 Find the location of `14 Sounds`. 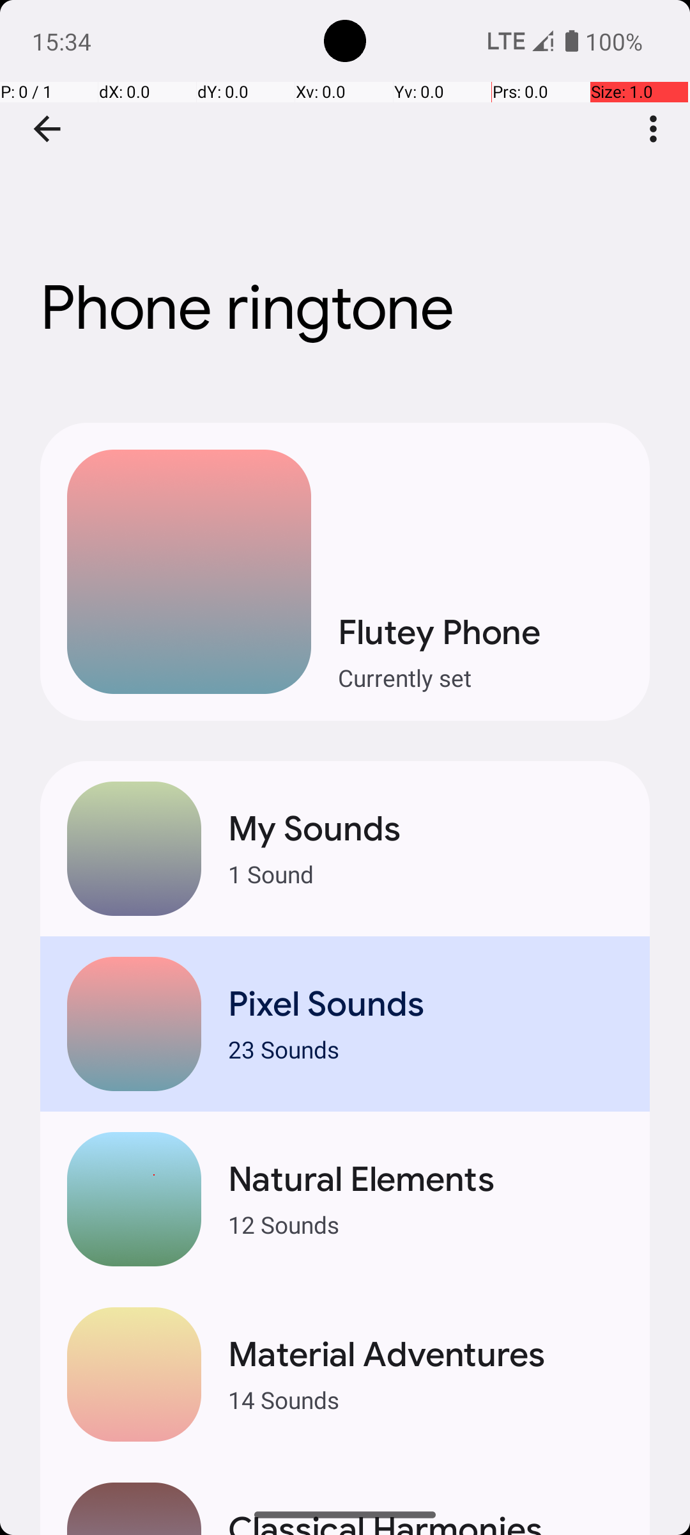

14 Sounds is located at coordinates (425, 1399).